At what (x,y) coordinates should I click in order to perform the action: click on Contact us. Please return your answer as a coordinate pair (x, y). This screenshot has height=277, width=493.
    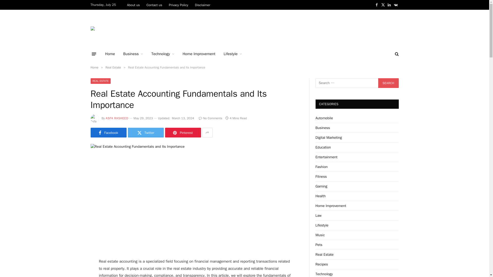
    Looking at the image, I should click on (155, 5).